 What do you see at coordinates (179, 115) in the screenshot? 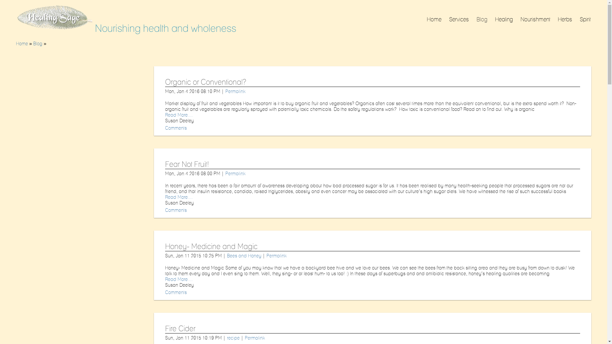
I see `Read More....` at bounding box center [179, 115].